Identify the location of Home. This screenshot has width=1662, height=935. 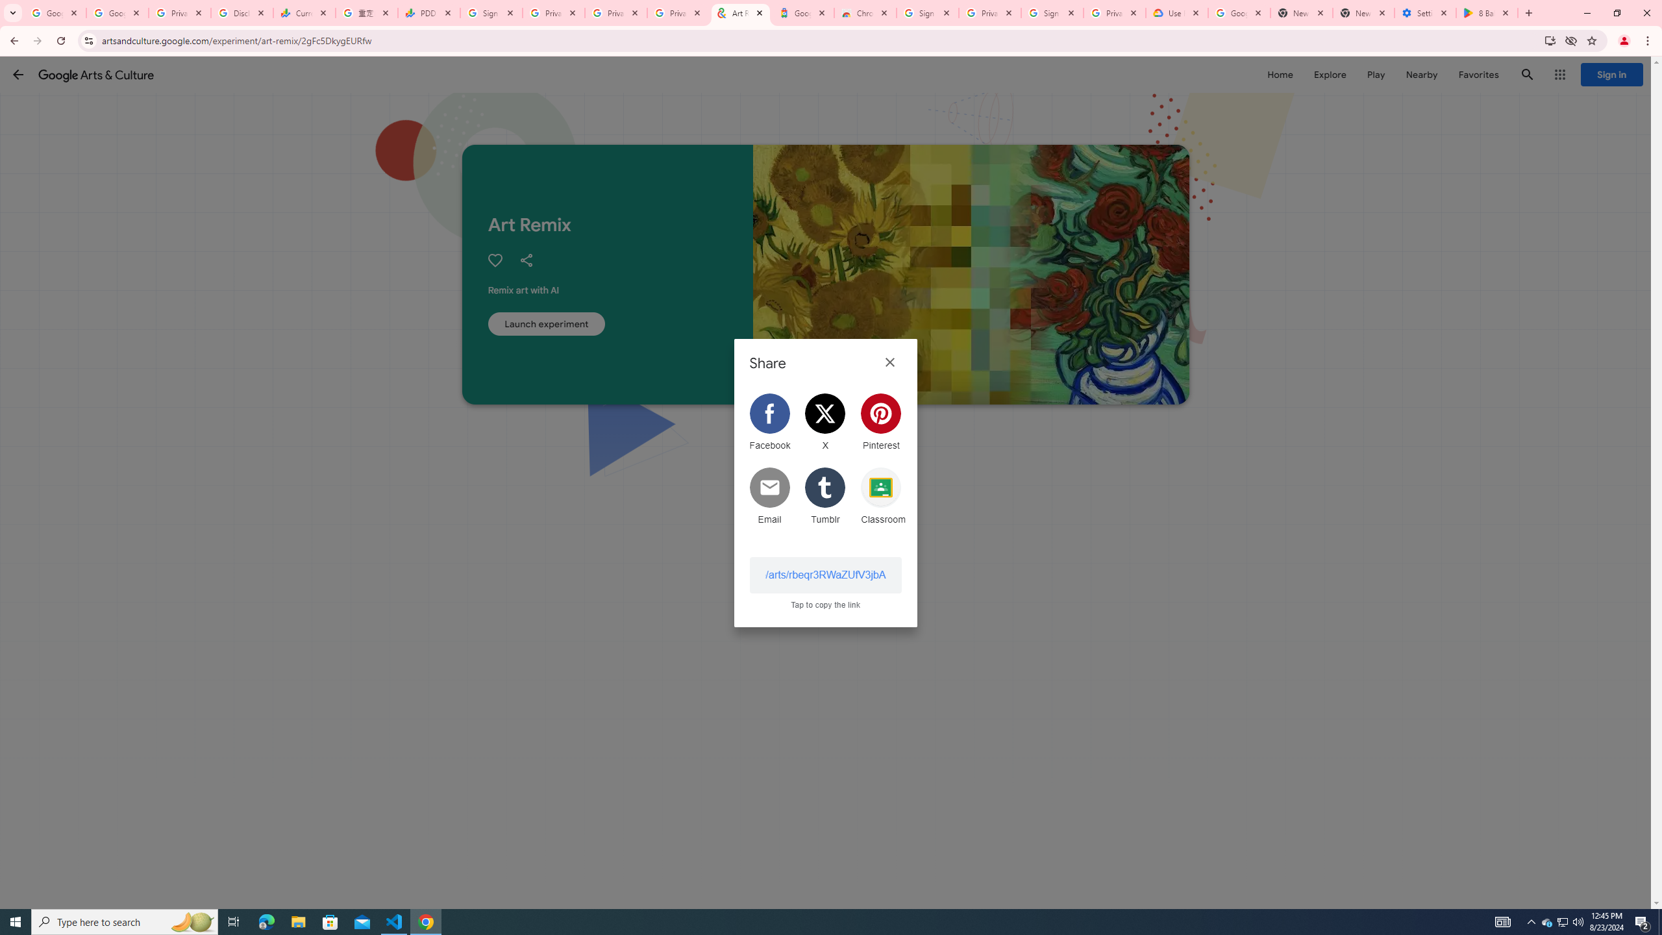
(1280, 74).